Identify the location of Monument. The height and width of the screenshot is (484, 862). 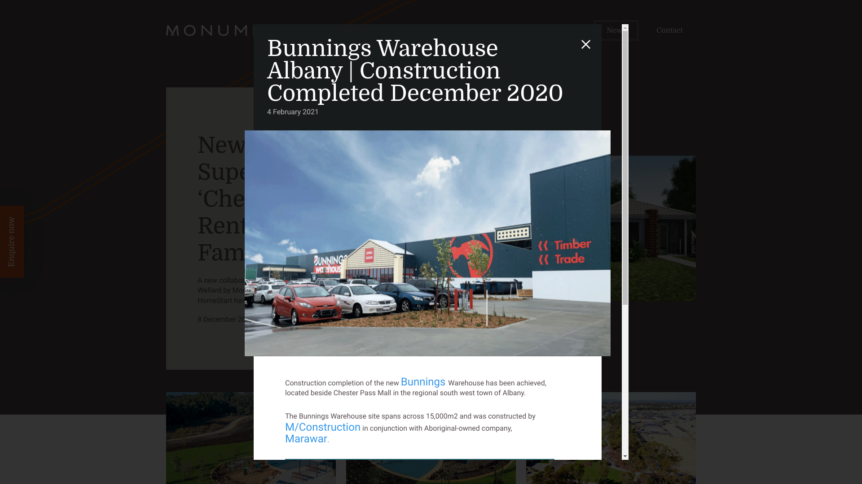
(230, 30).